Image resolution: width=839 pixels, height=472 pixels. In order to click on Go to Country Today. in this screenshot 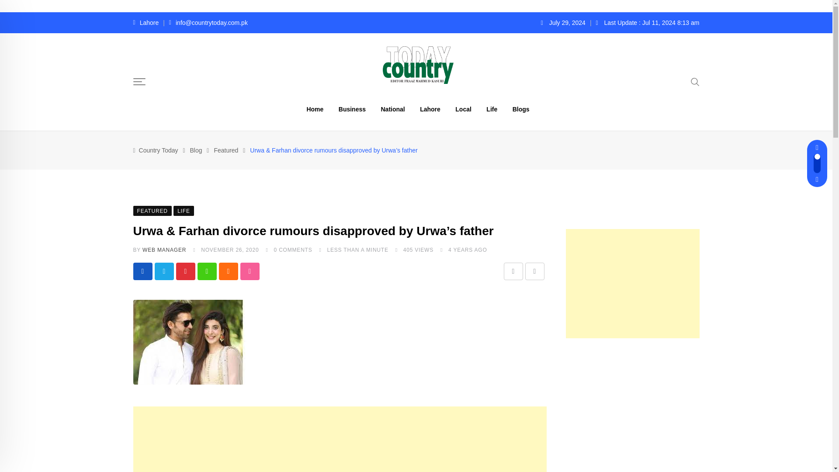, I will do `click(158, 150)`.